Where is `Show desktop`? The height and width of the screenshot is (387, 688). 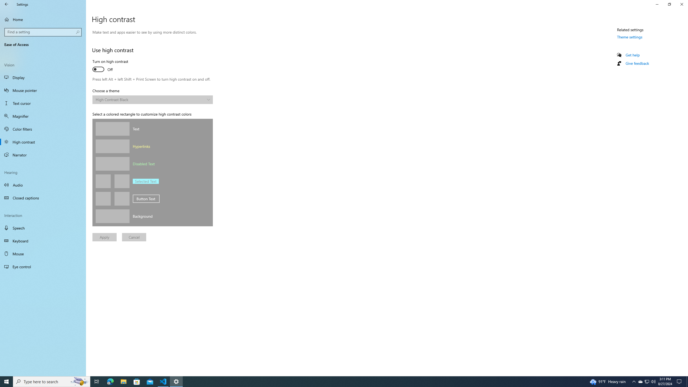
Show desktop is located at coordinates (687, 382).